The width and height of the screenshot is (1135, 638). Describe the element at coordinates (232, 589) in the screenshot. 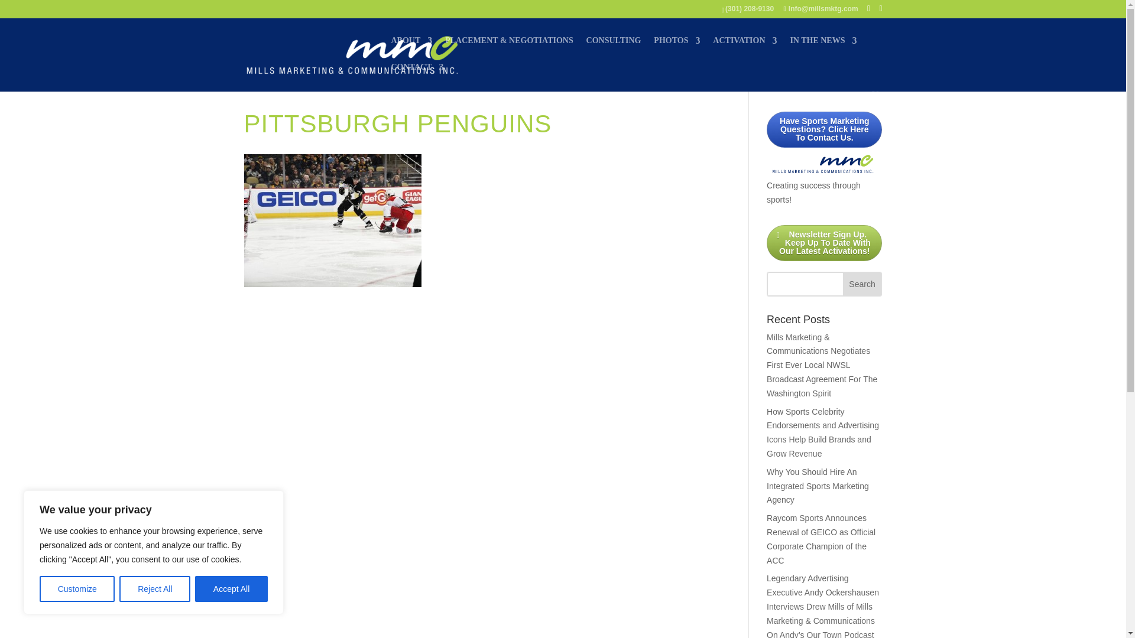

I see `Accept All` at that location.